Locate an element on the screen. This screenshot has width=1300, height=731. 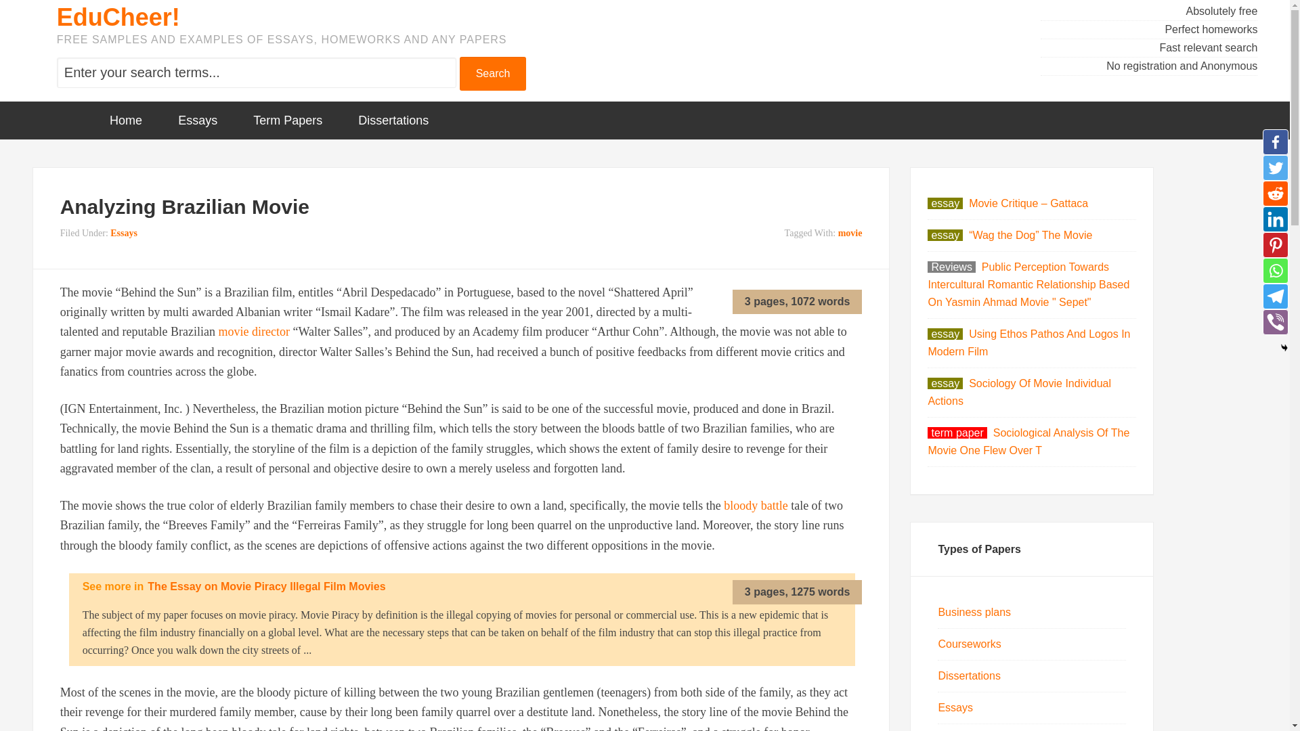
The Term Paper on King Philips War is located at coordinates (756, 505).